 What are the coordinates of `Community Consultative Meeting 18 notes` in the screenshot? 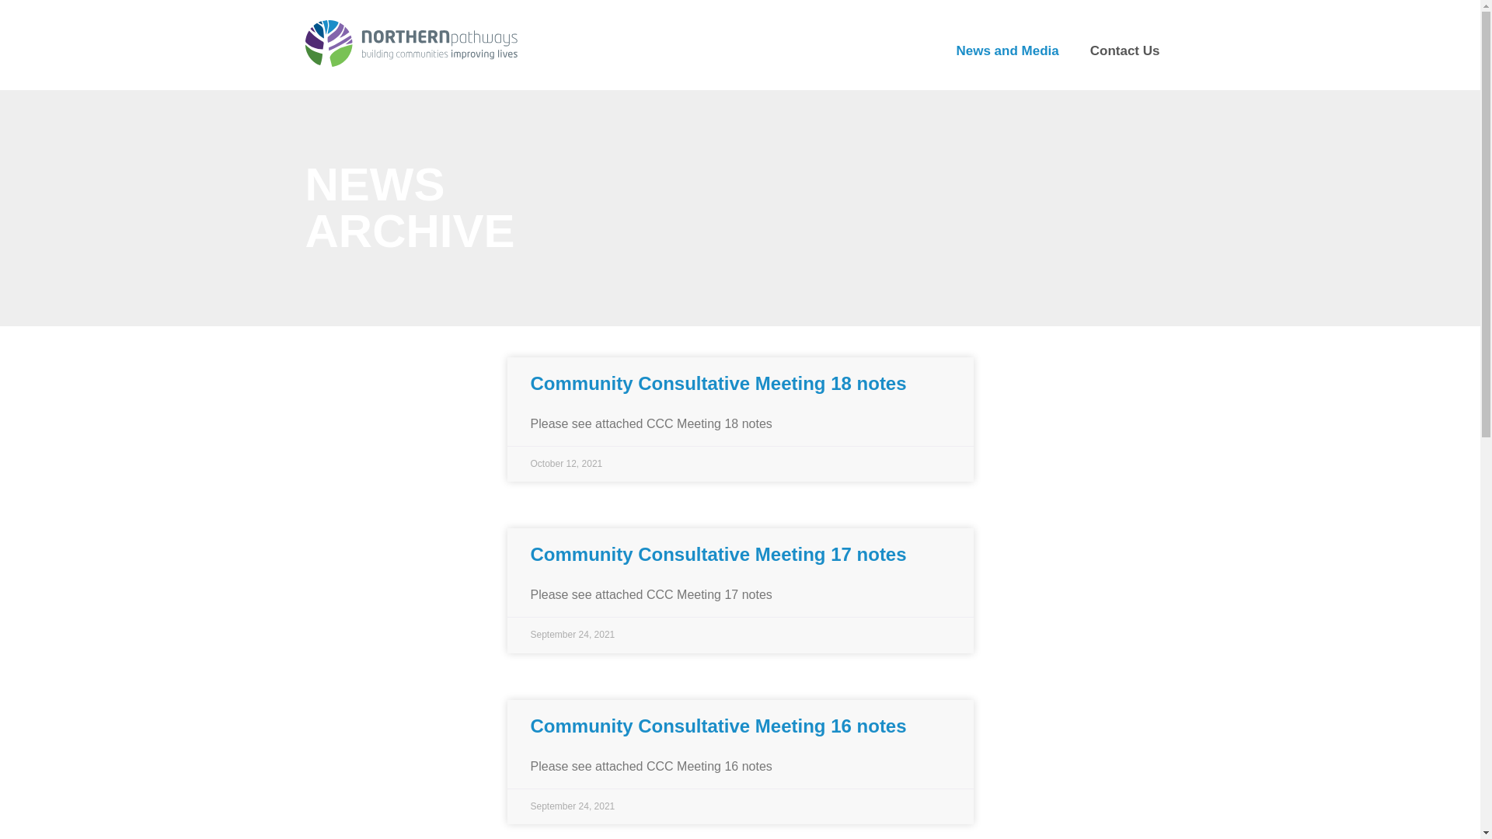 It's located at (718, 384).